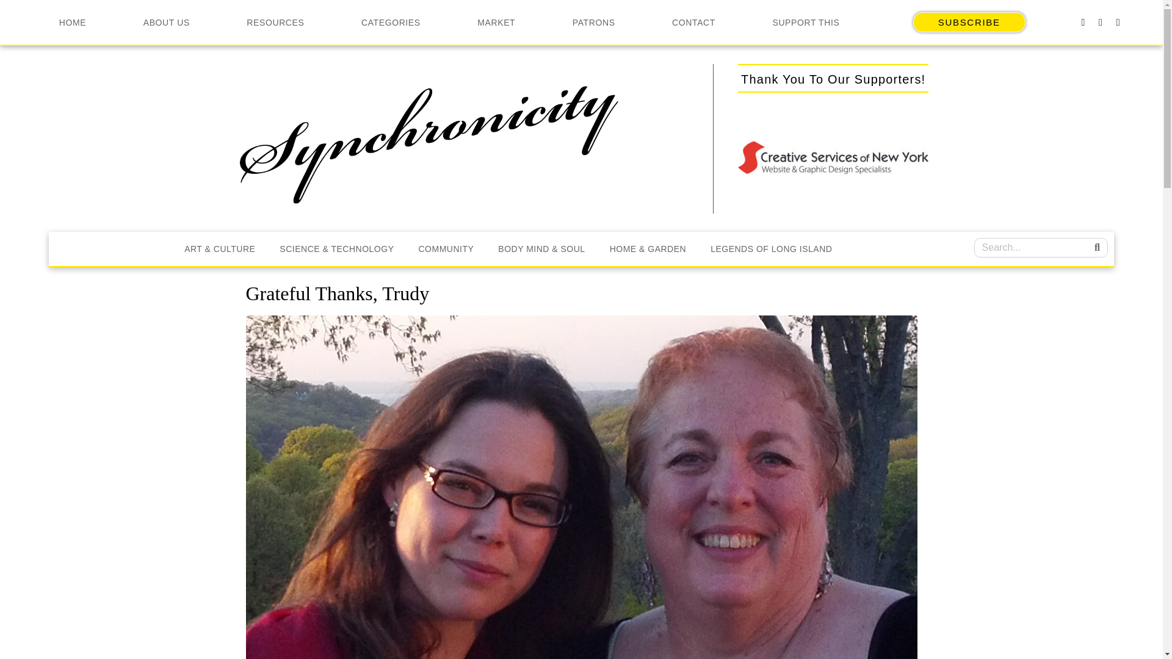  What do you see at coordinates (72, 22) in the screenshot?
I see `HOME` at bounding box center [72, 22].